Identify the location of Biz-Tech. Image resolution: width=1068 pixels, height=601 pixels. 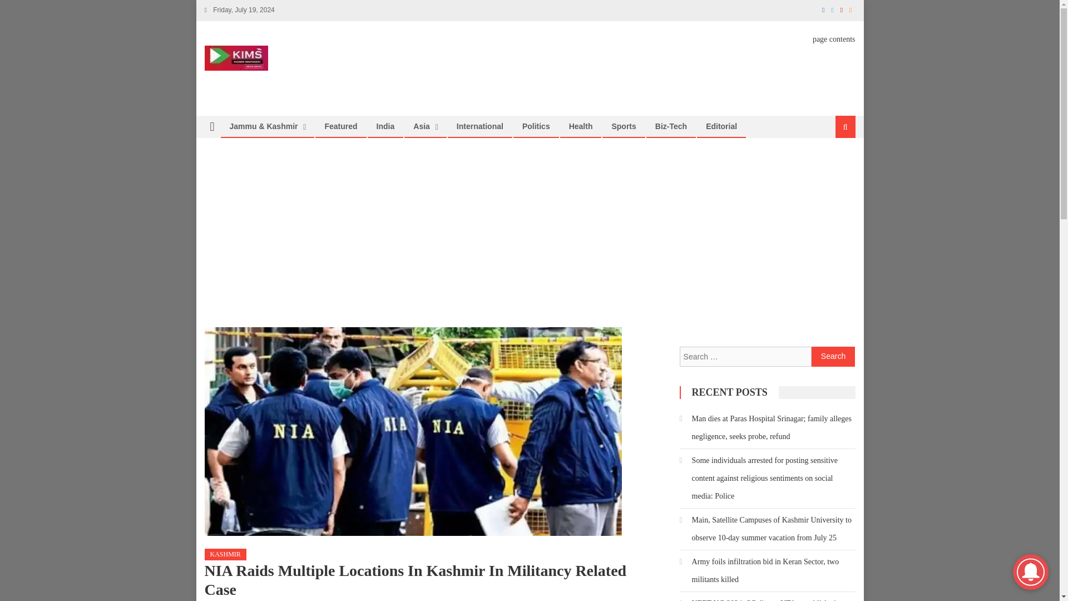
(671, 126).